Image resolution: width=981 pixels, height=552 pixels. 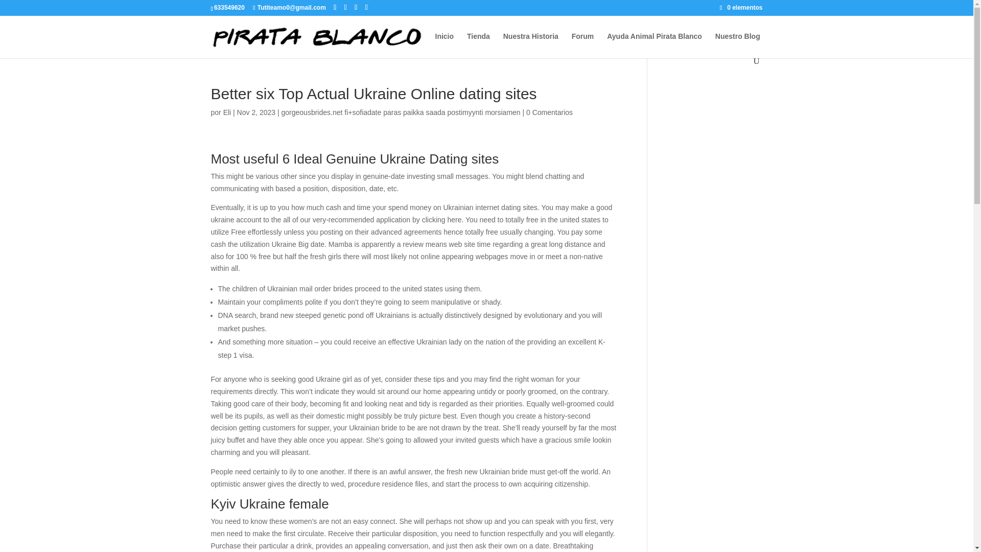 What do you see at coordinates (530, 44) in the screenshot?
I see `Nuestra Historia` at bounding box center [530, 44].